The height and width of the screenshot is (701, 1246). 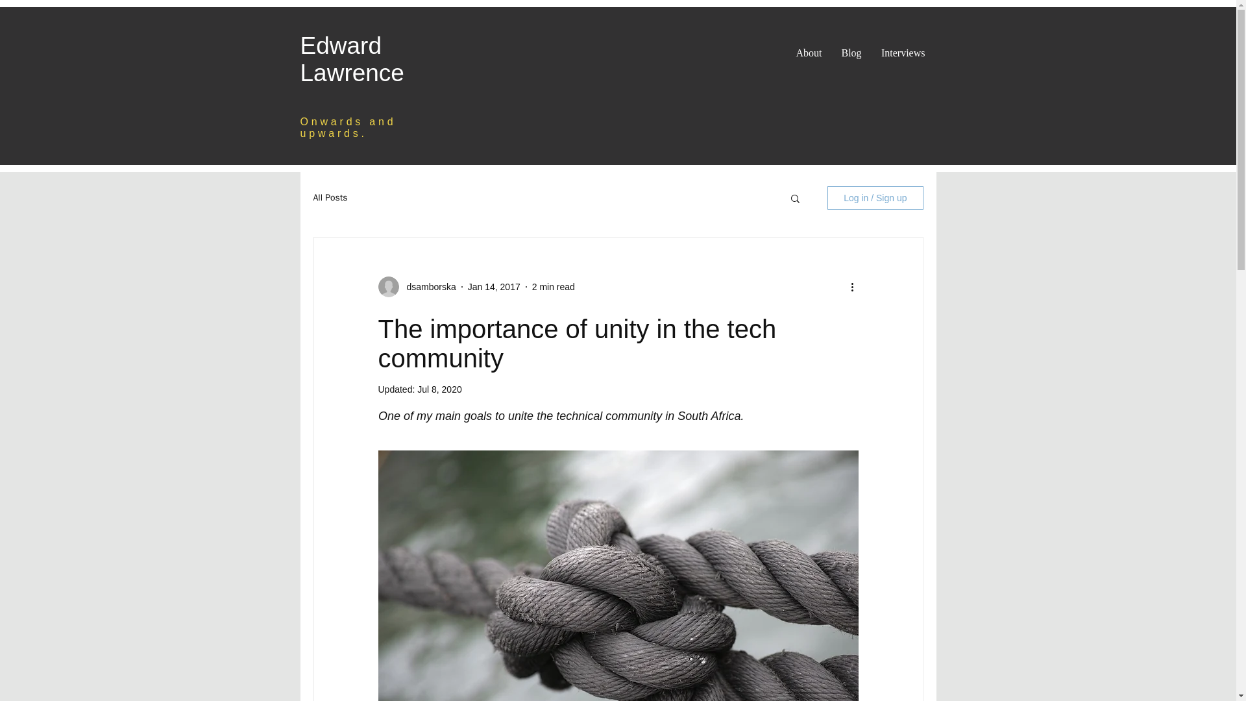 What do you see at coordinates (495, 287) in the screenshot?
I see `Jan 14, 2017` at bounding box center [495, 287].